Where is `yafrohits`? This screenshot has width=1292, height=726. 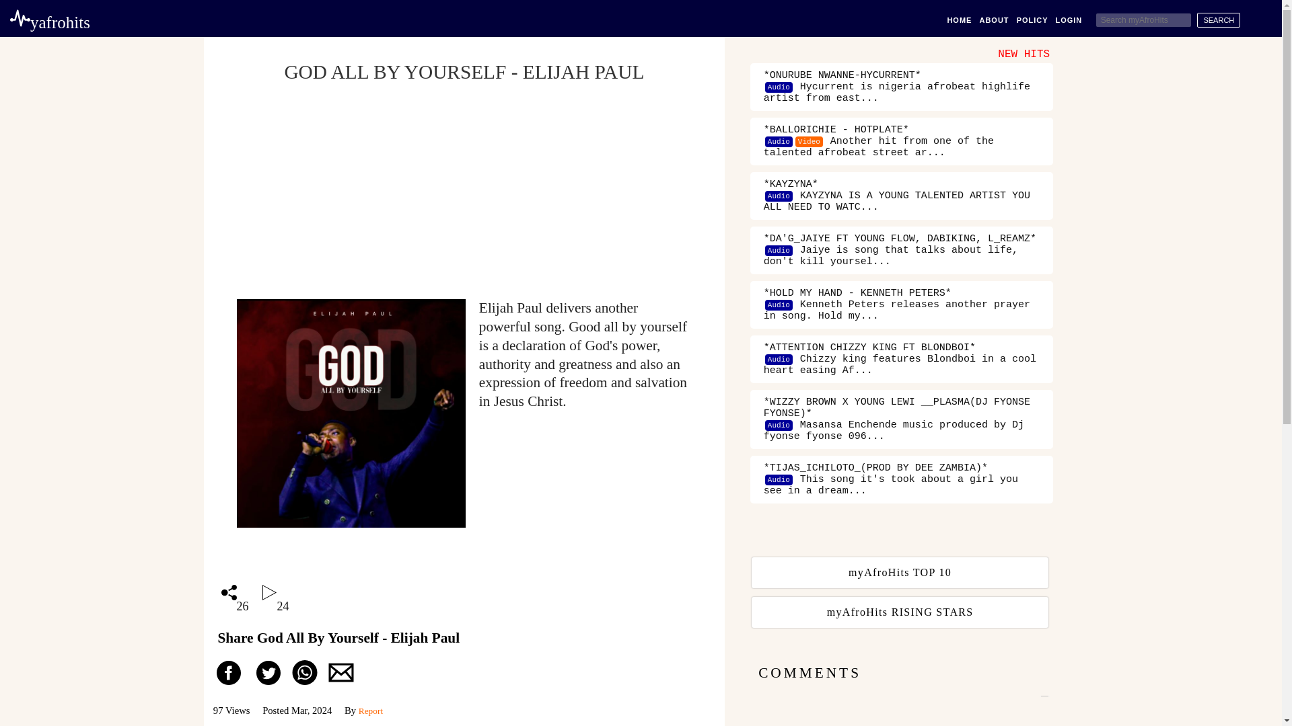 yafrohits is located at coordinates (50, 23).